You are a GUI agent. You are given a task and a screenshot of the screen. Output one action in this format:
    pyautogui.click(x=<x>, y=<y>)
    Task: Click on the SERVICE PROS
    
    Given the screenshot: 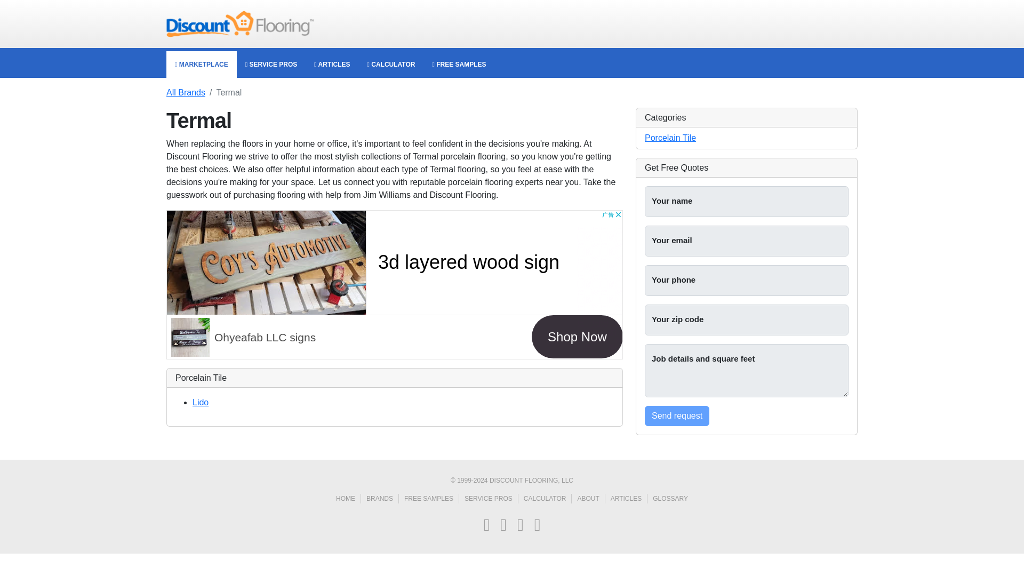 What is the action you would take?
    pyautogui.click(x=491, y=498)
    